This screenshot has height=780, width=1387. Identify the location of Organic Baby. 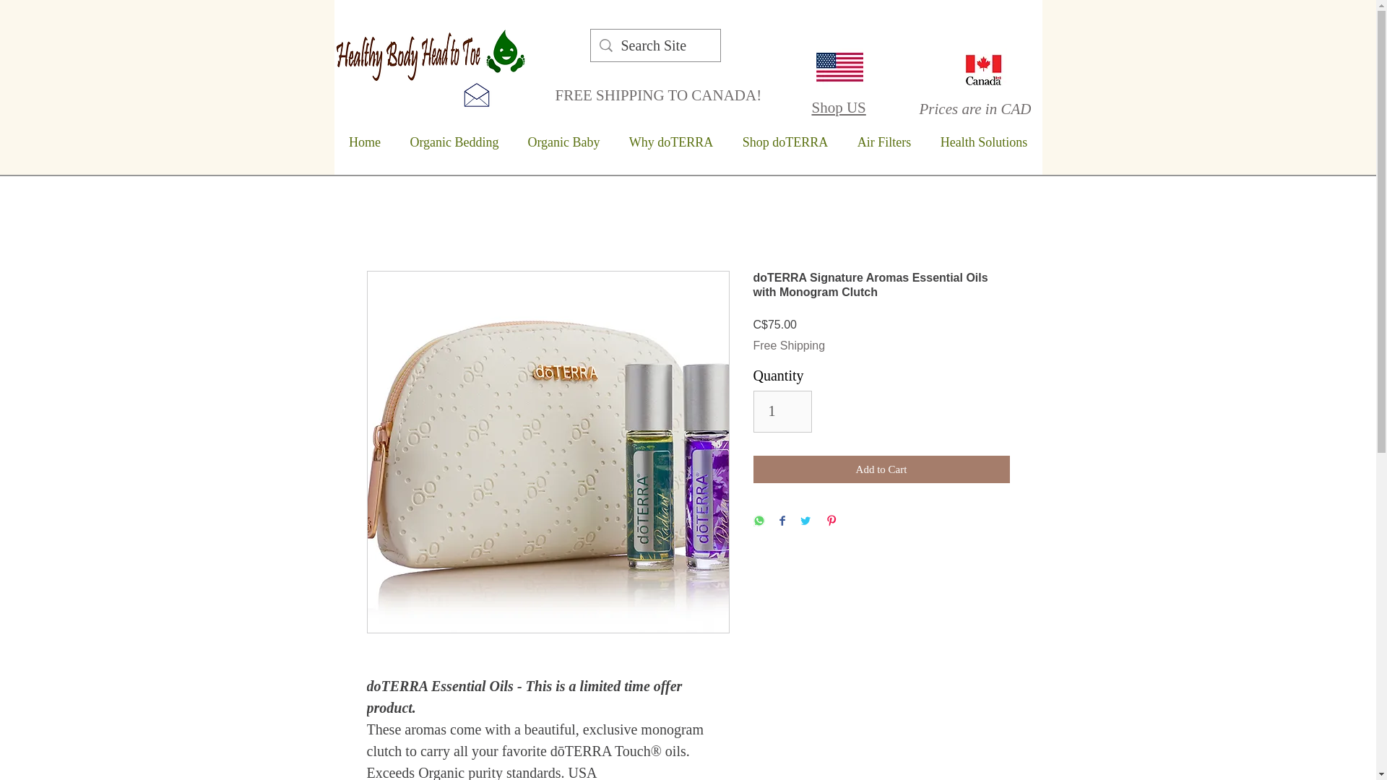
(563, 142).